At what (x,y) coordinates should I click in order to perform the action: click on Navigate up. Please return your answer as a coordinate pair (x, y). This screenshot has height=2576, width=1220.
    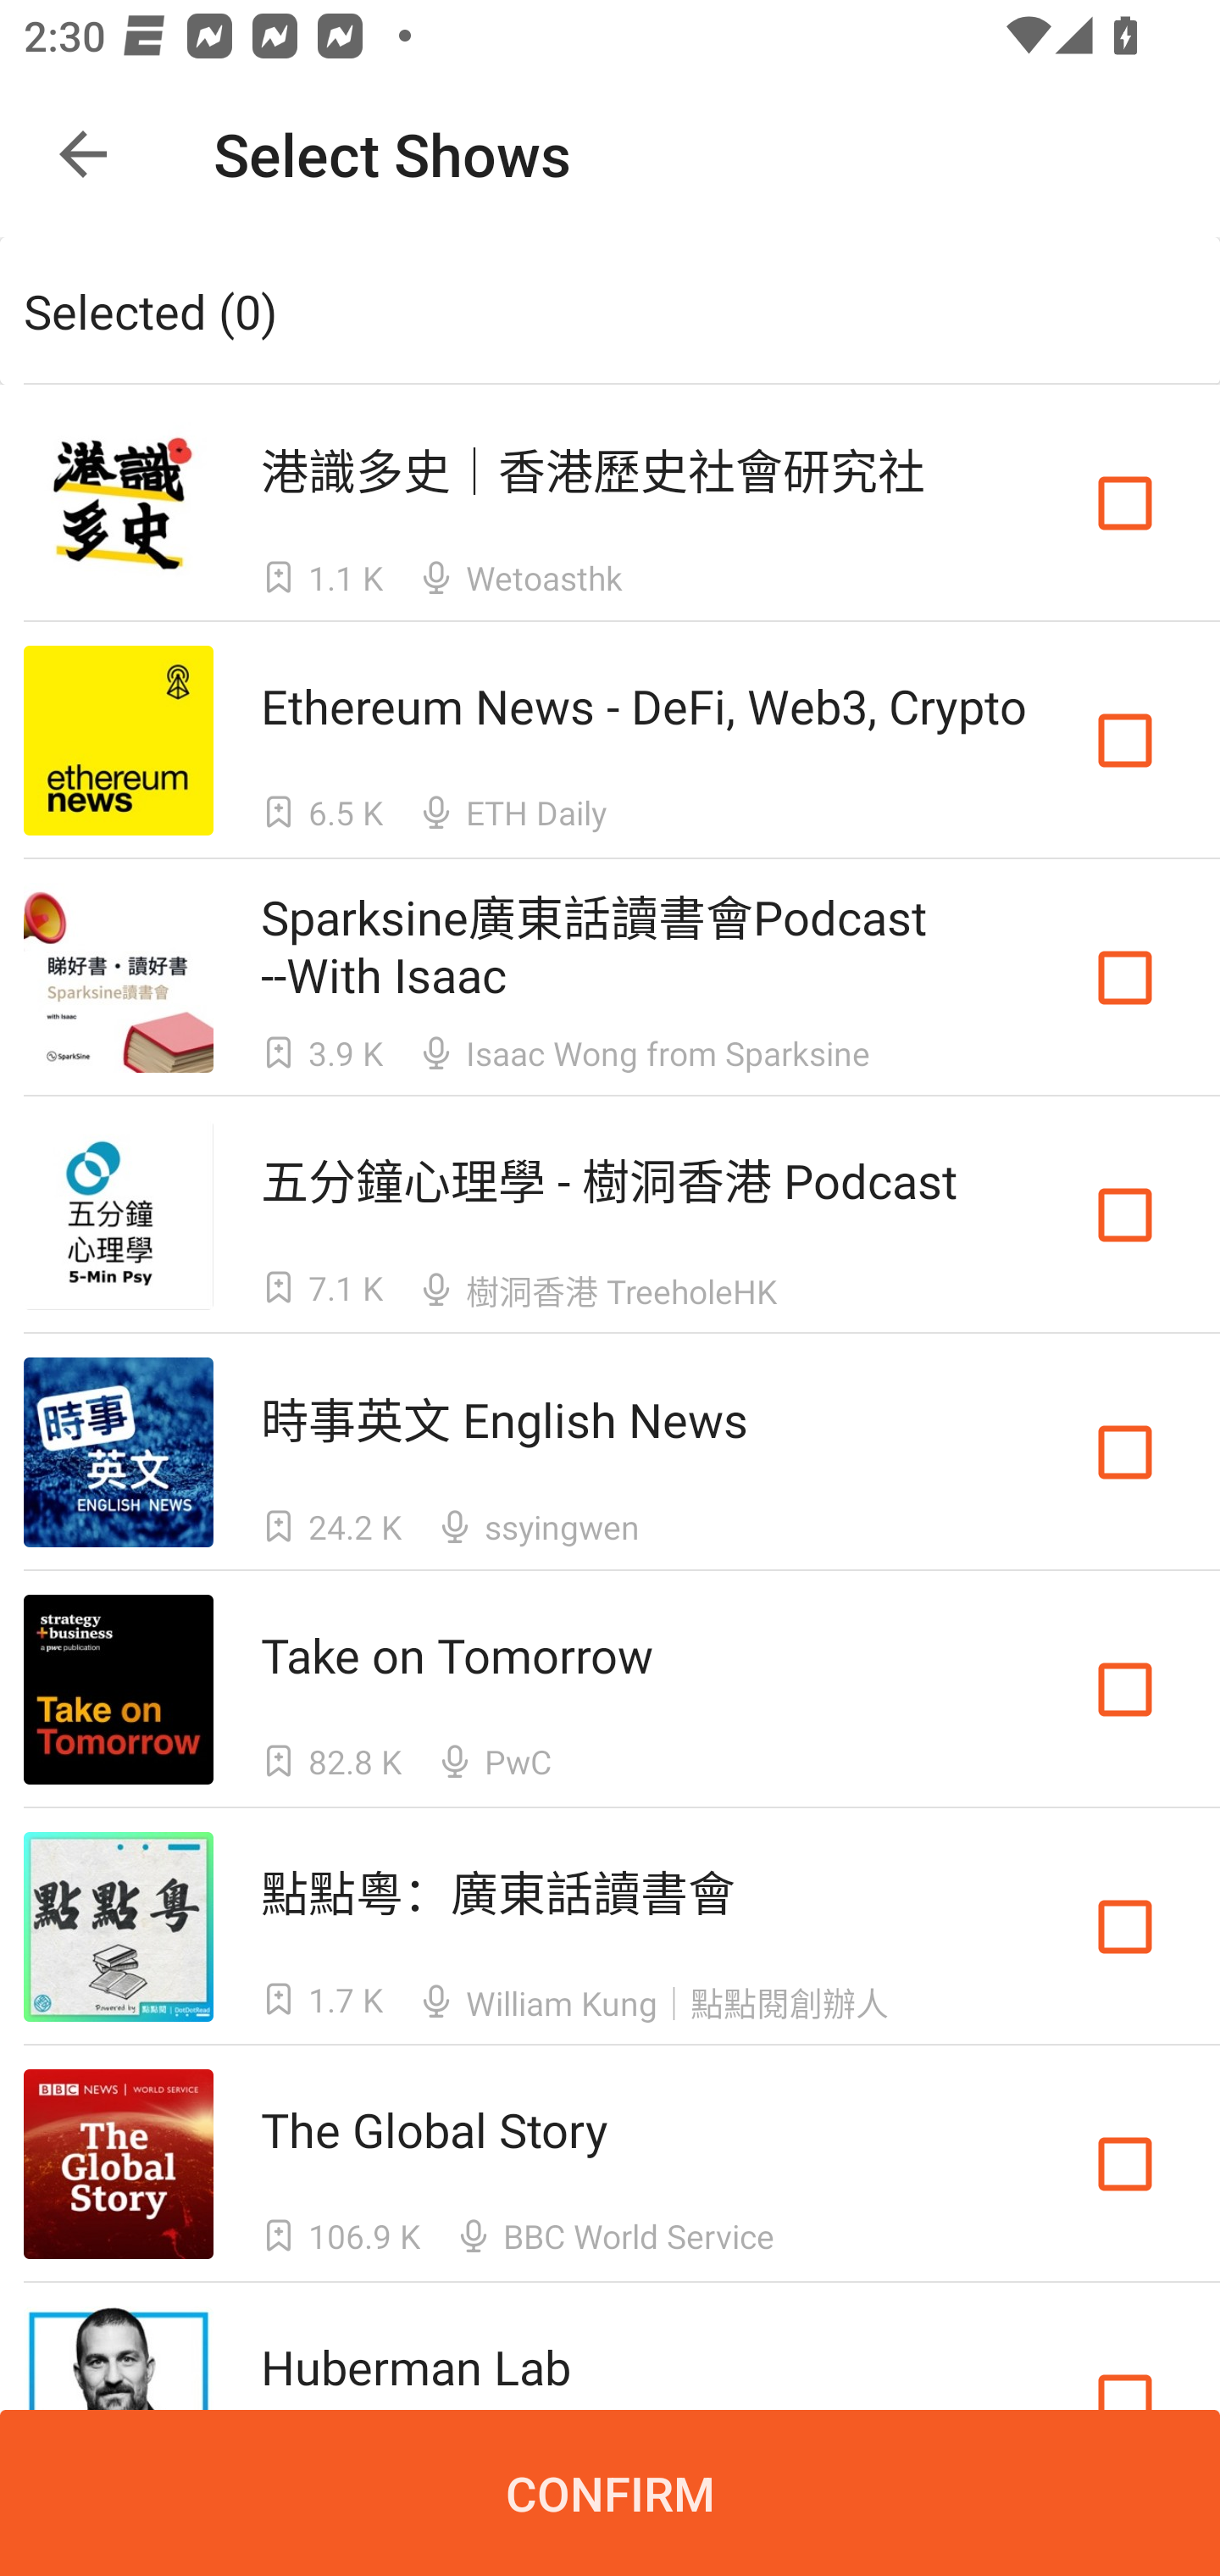
    Looking at the image, I should click on (83, 154).